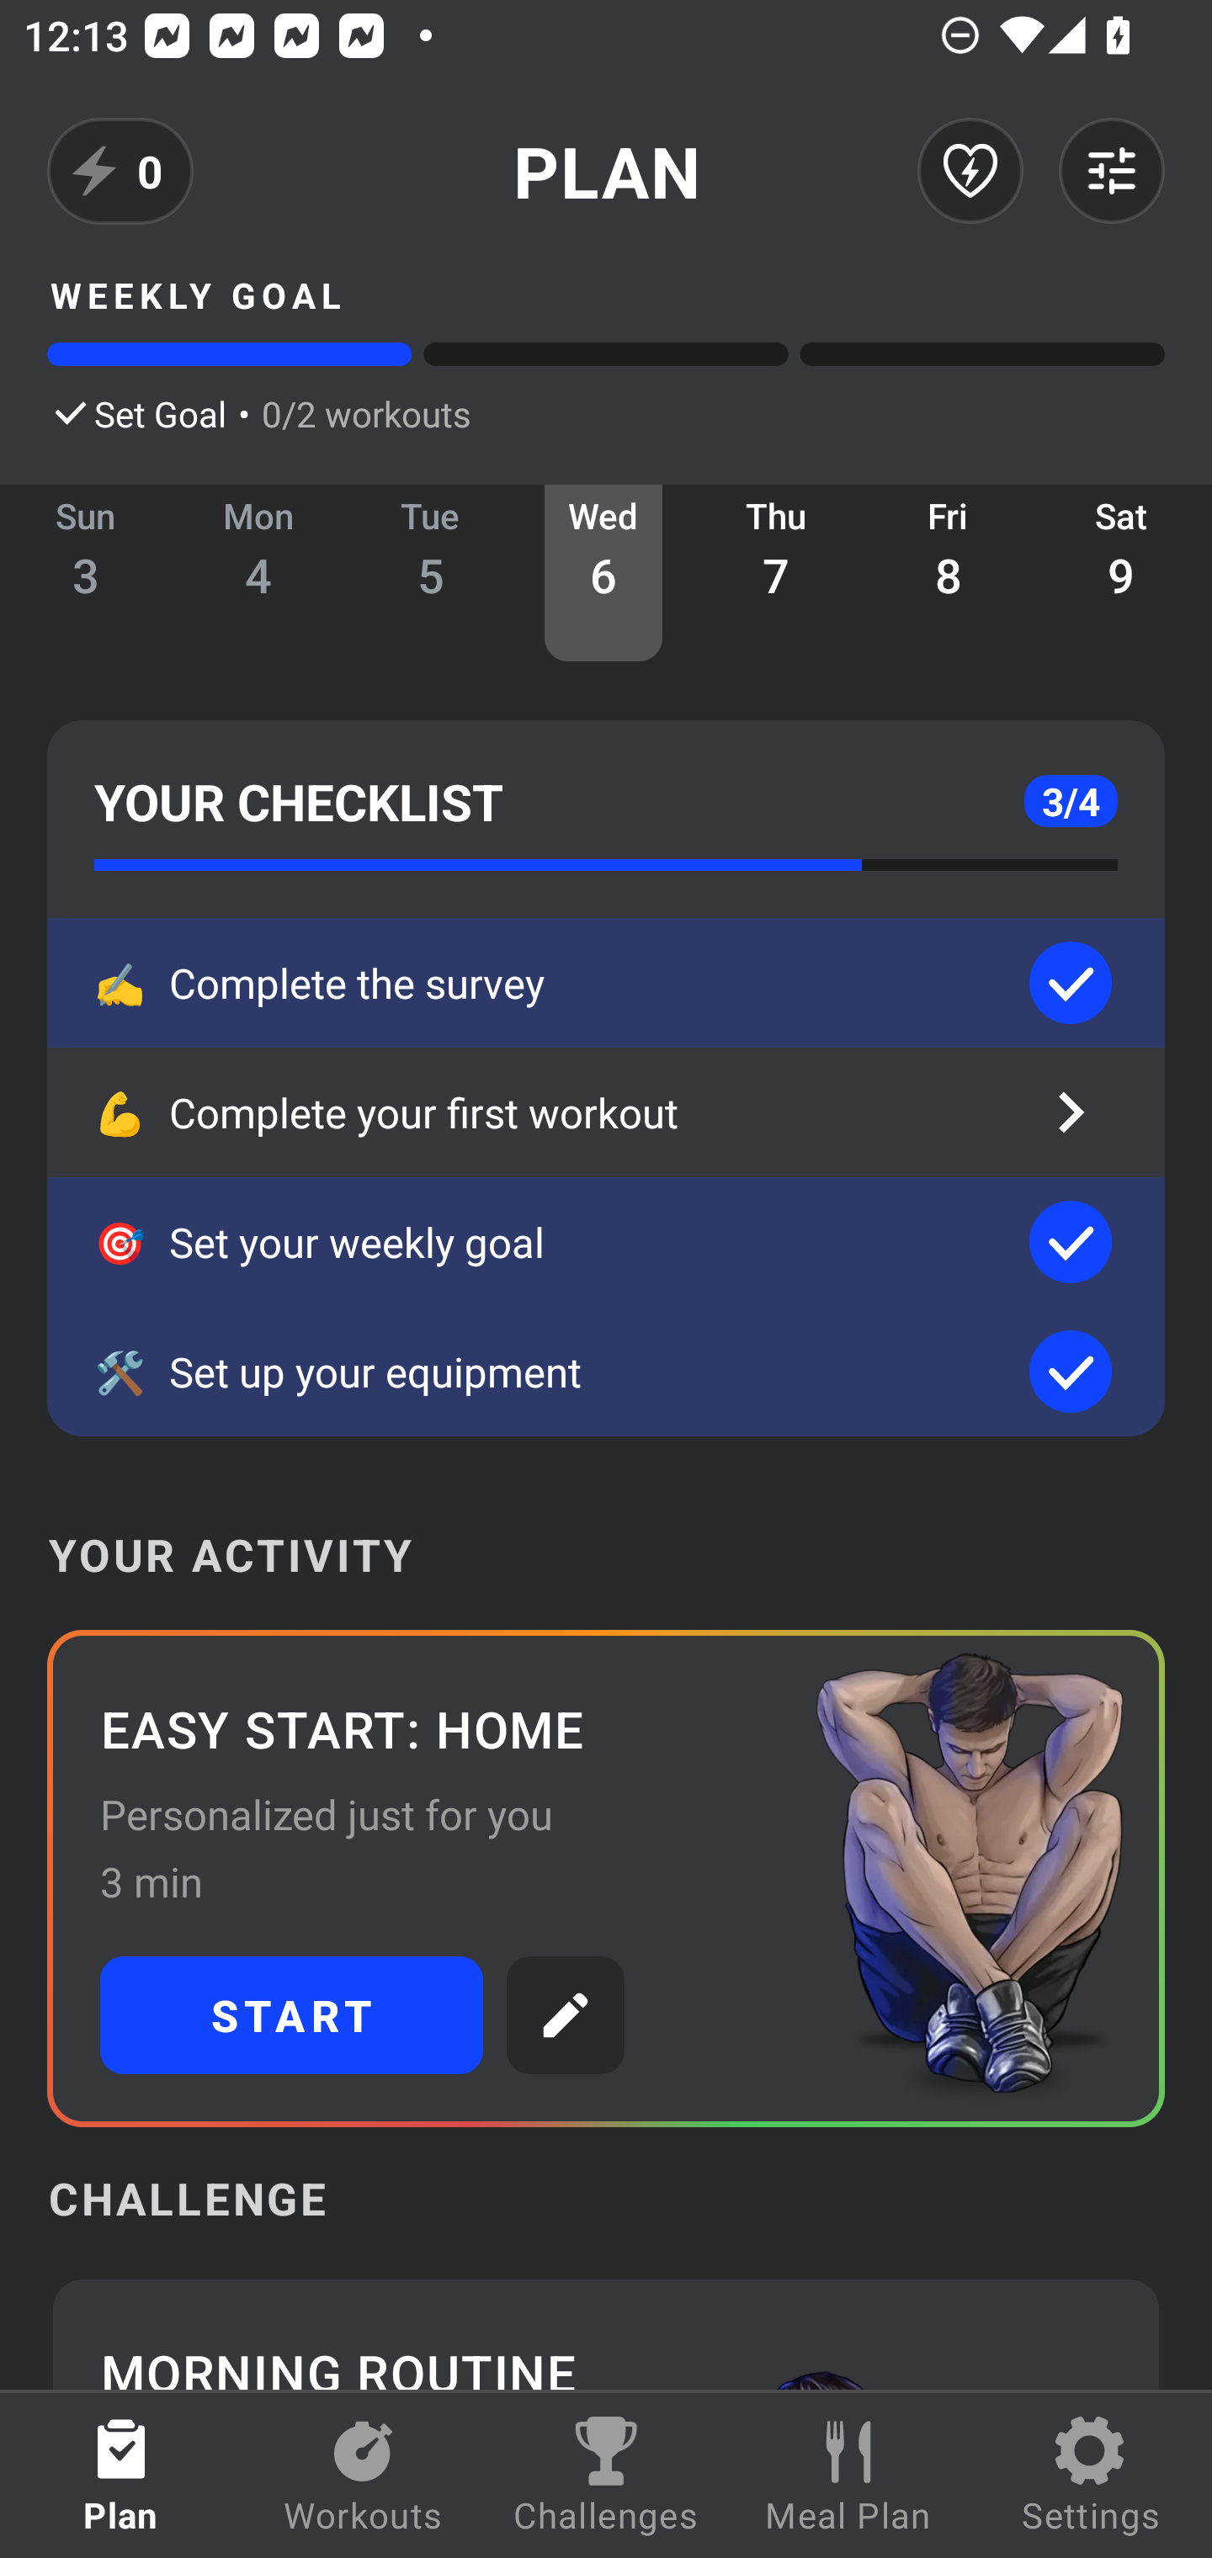 Image resolution: width=1212 pixels, height=2558 pixels. I want to click on 0, so click(120, 171).